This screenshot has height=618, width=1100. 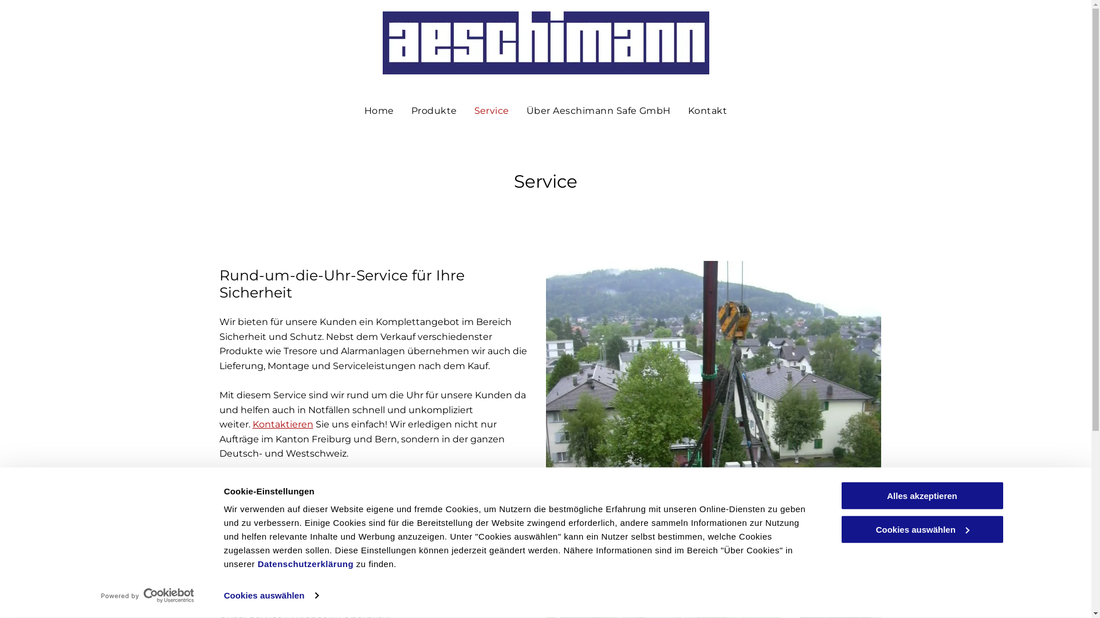 What do you see at coordinates (379, 111) in the screenshot?
I see `Home` at bounding box center [379, 111].